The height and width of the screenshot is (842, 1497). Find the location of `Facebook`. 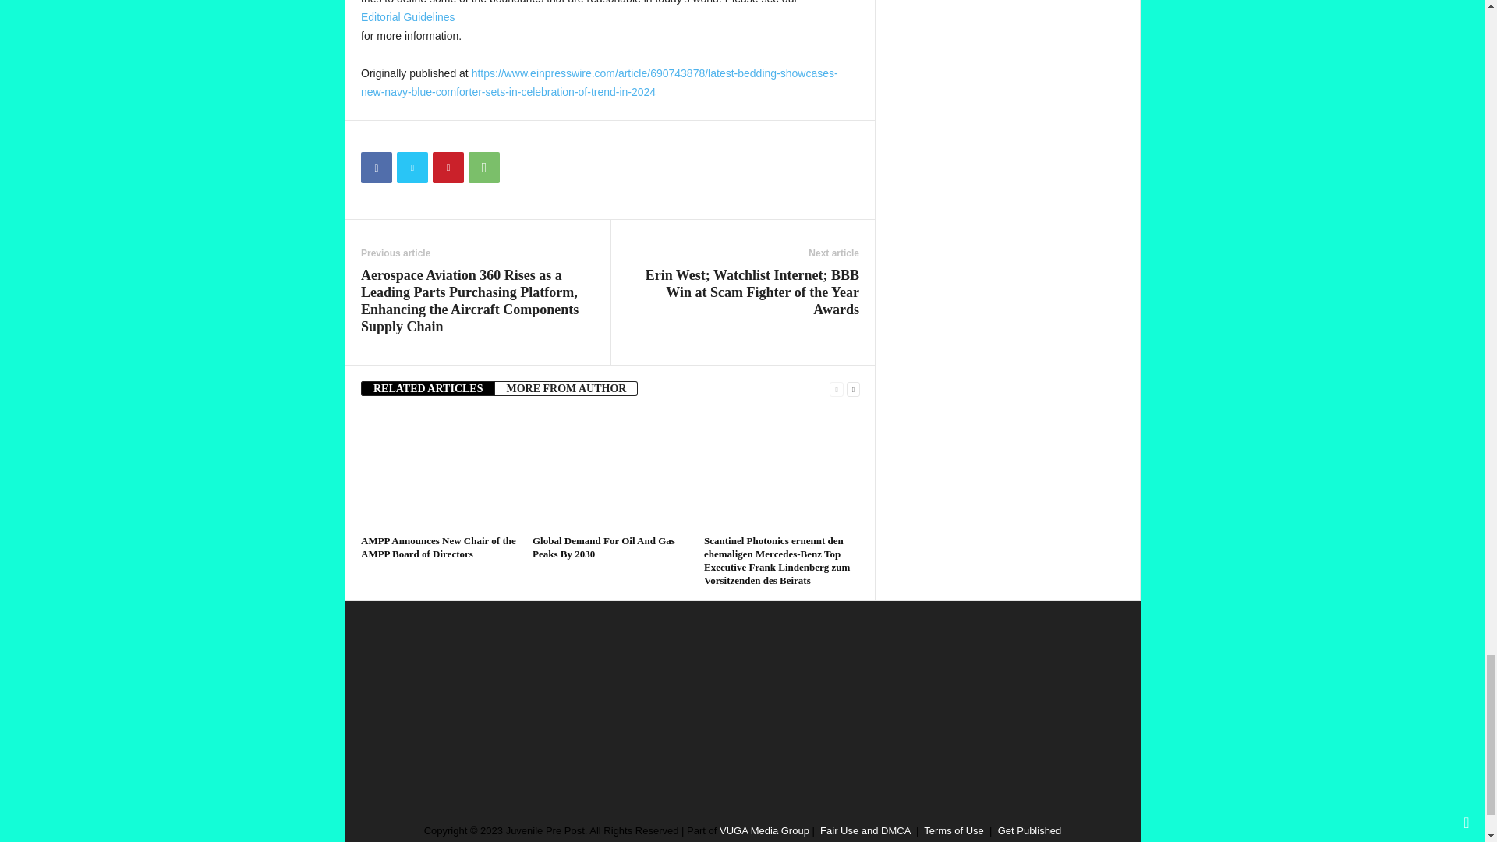

Facebook is located at coordinates (376, 168).